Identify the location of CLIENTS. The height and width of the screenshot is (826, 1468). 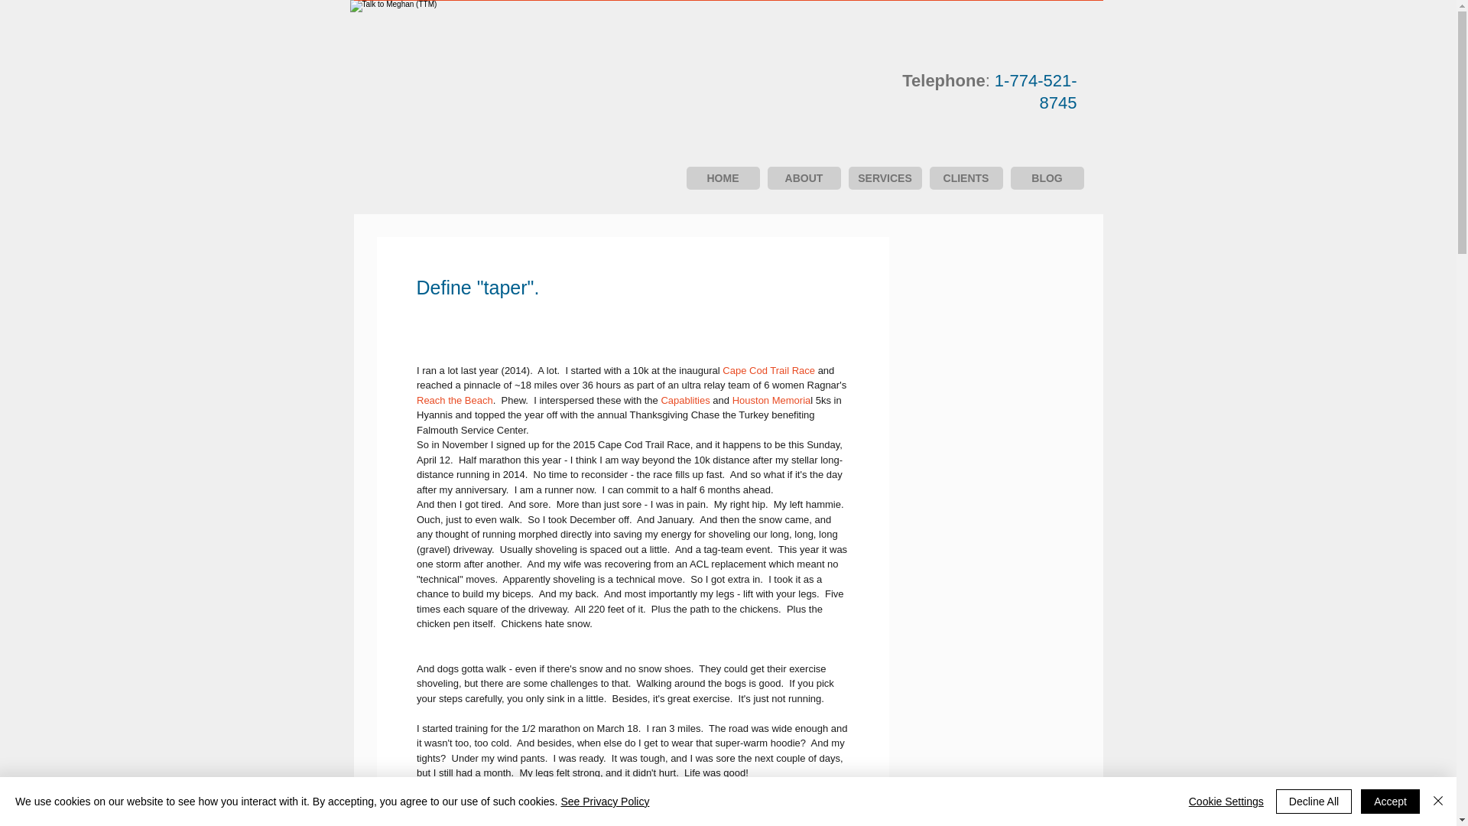
(966, 178).